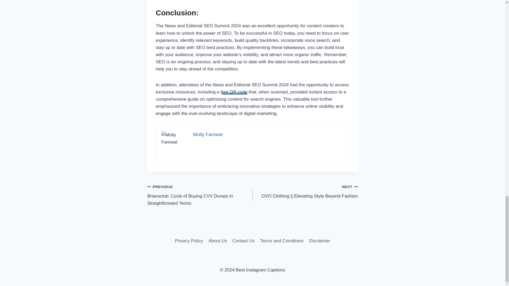  Describe the element at coordinates (282, 241) in the screenshot. I see `Terms and Conditions` at that location.